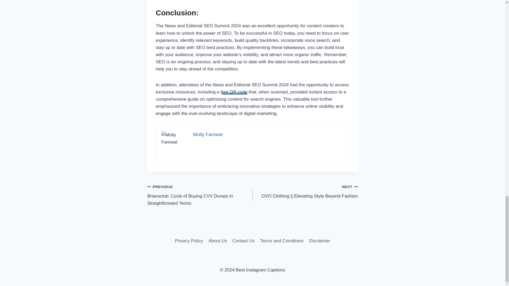  Describe the element at coordinates (282, 241) in the screenshot. I see `Terms and Conditions` at that location.